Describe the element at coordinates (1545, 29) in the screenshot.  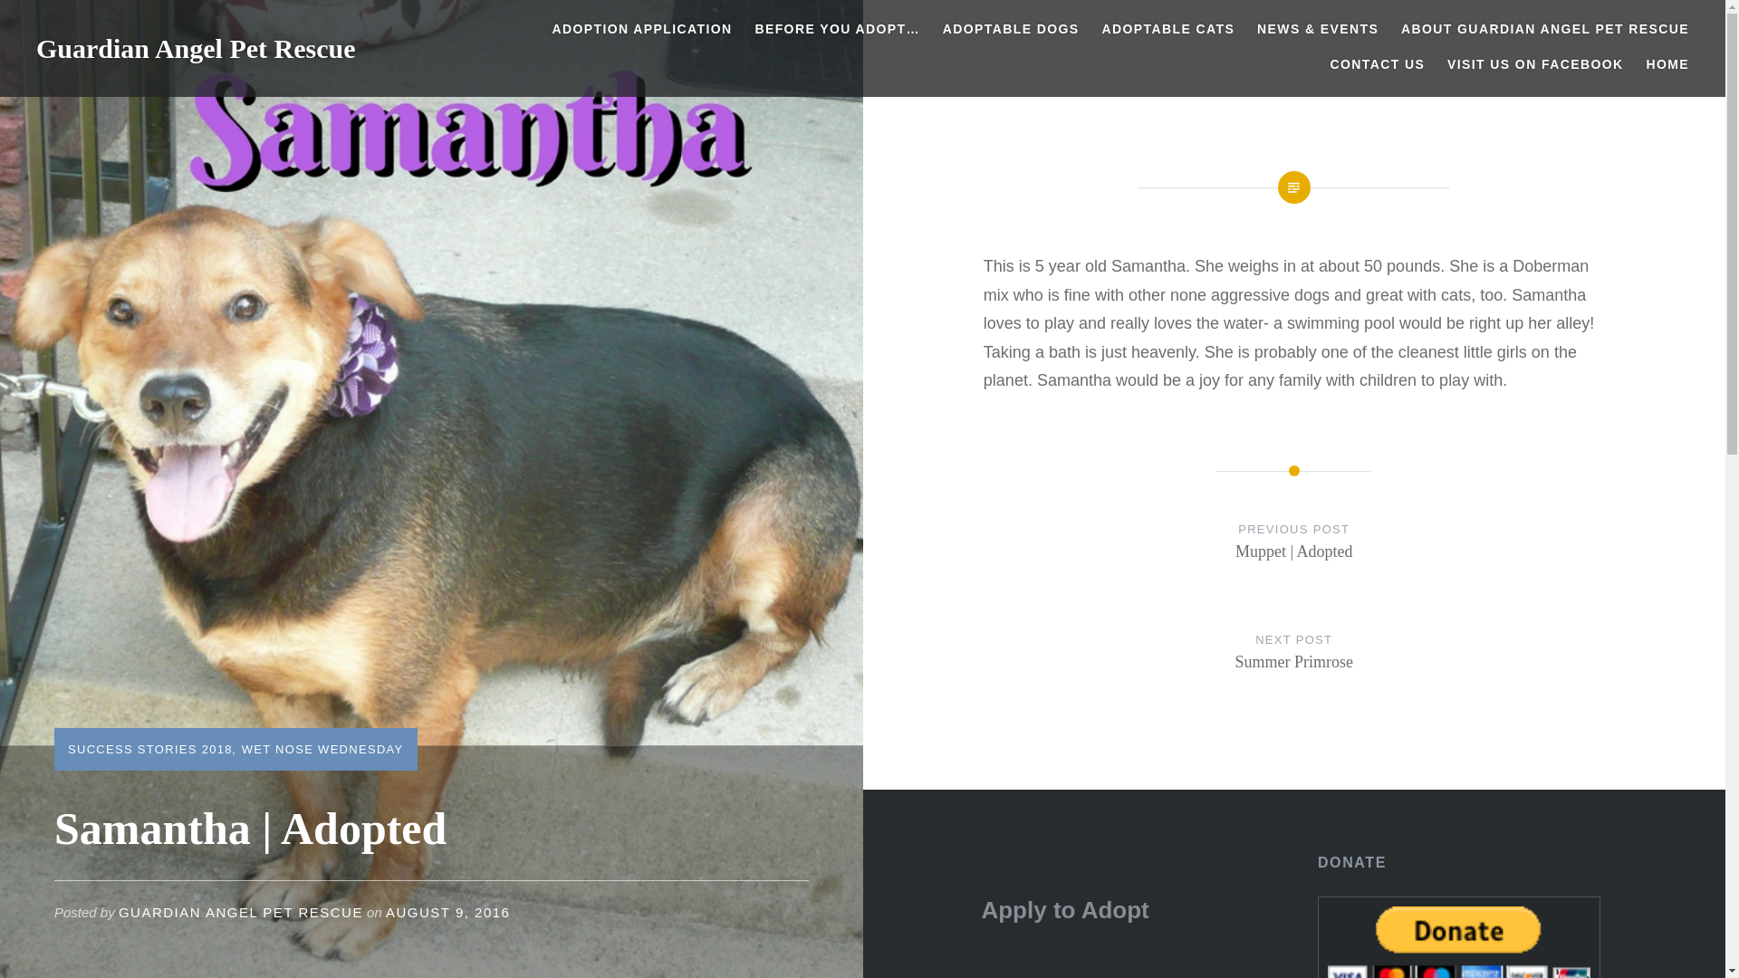
I see `ABOUT GUARDIAN ANGEL PET RESCUE` at that location.